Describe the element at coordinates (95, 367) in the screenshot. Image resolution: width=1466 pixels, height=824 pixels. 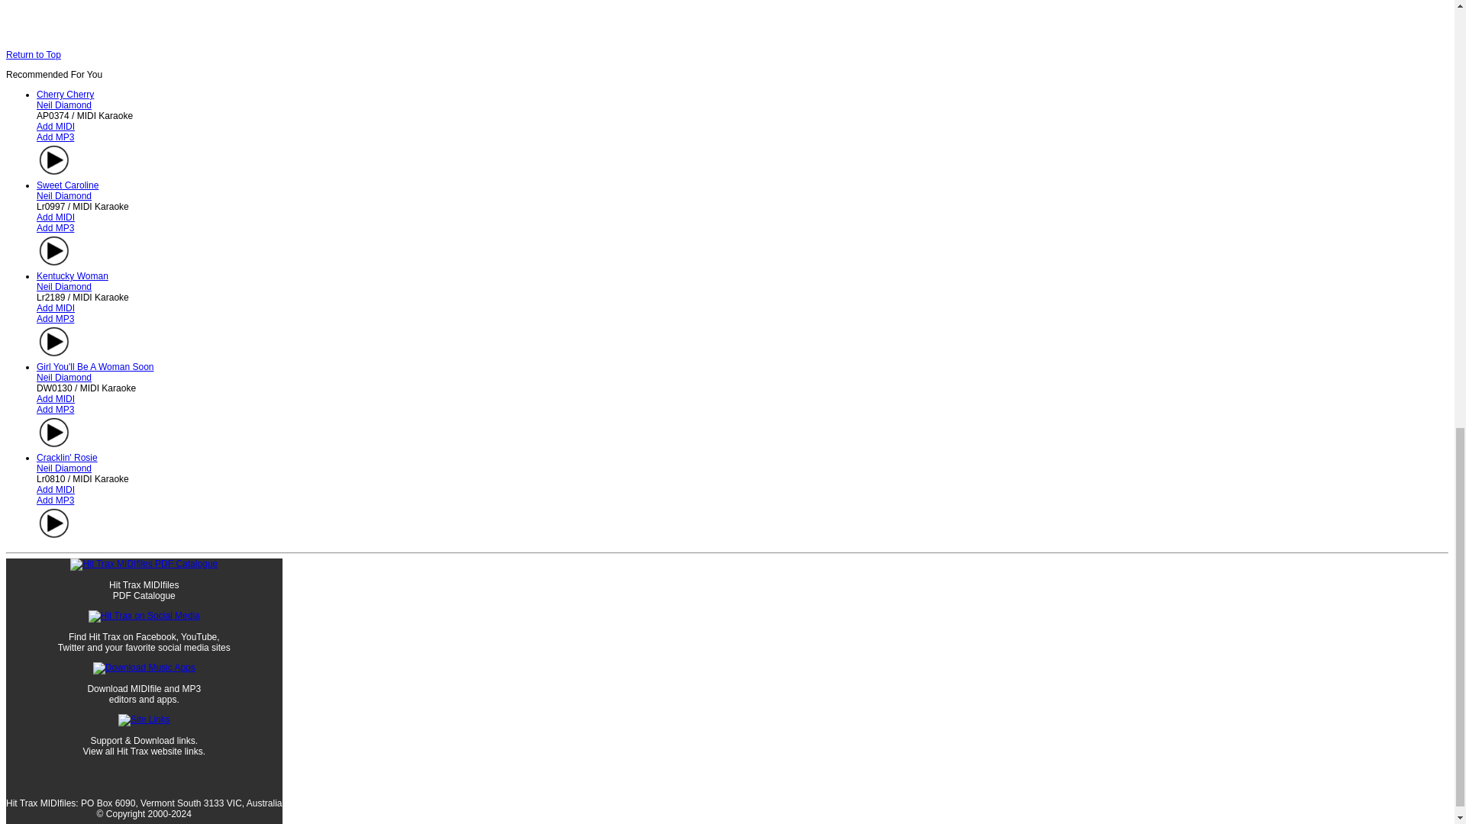
I see `Girl You'll Be A Woman Soon` at that location.